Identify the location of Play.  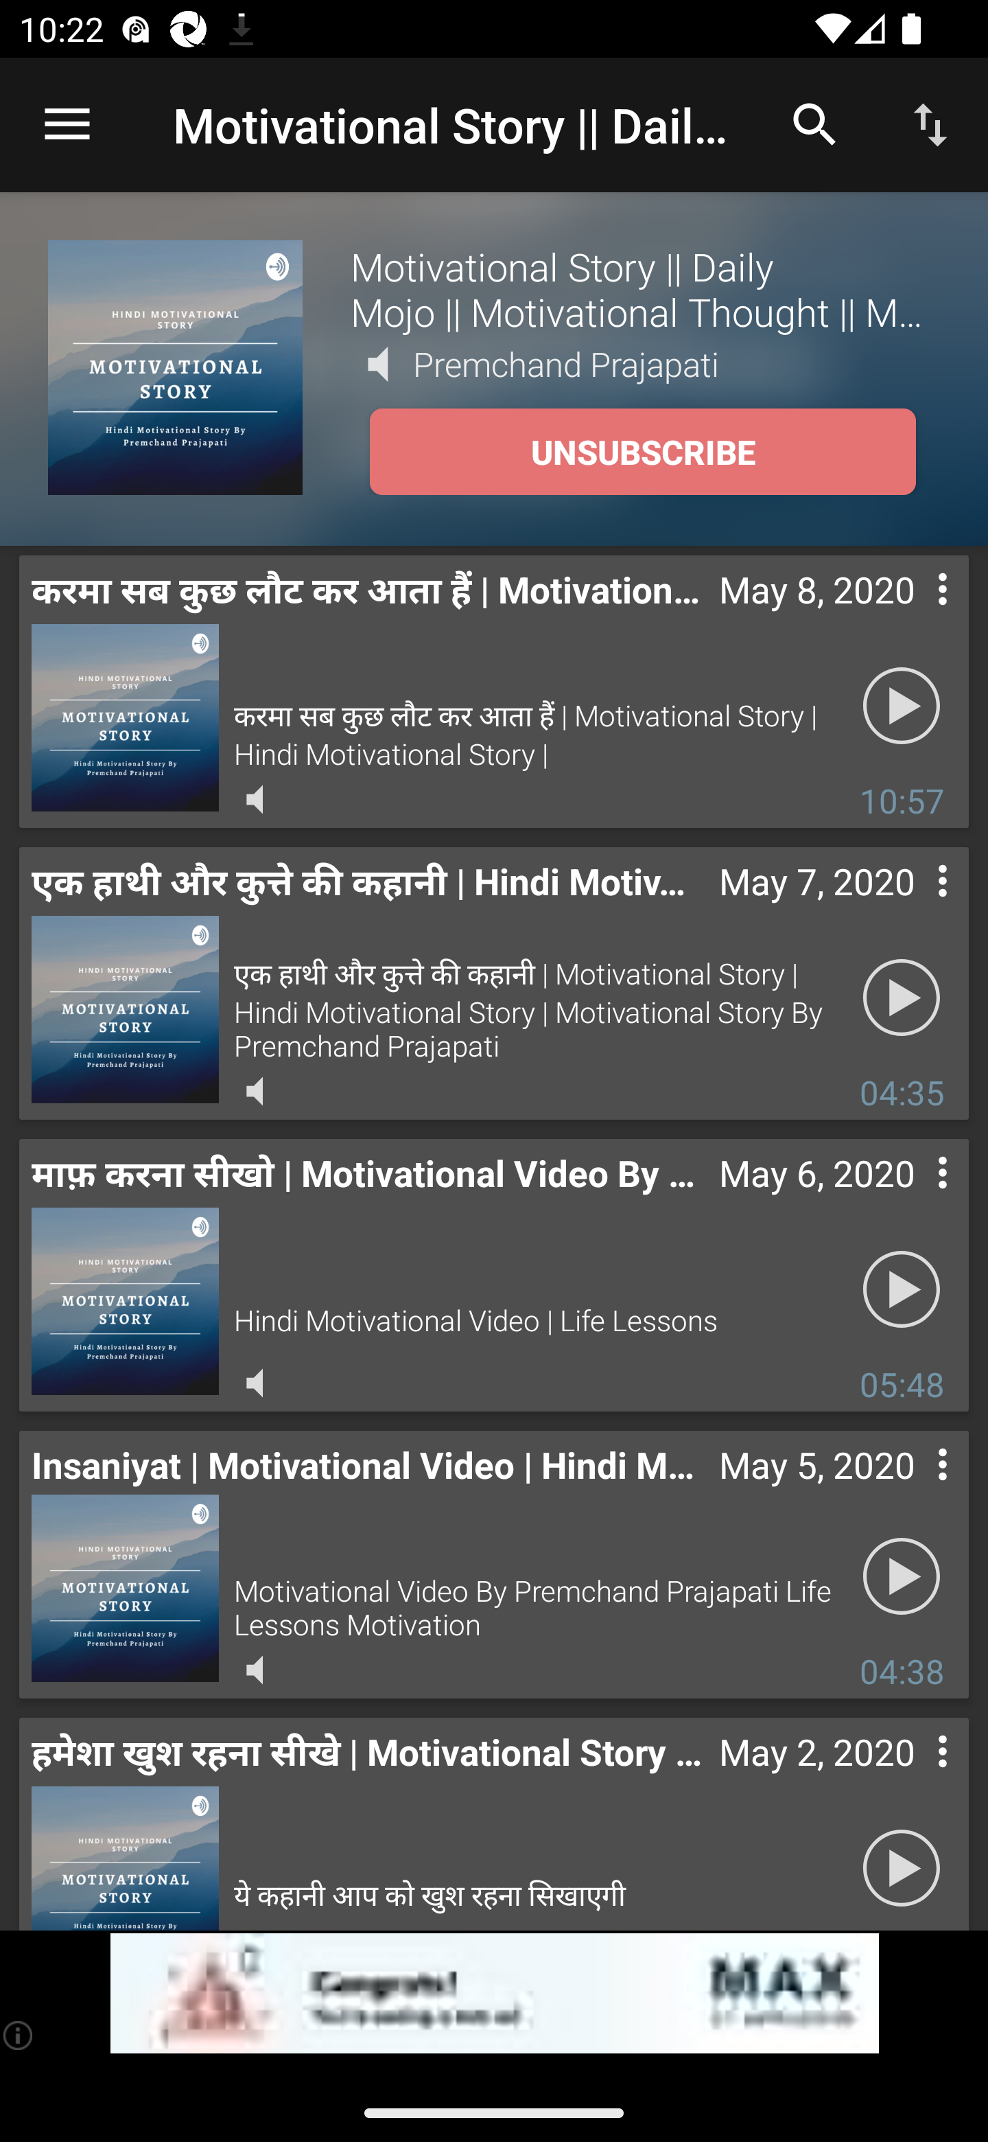
(902, 1865).